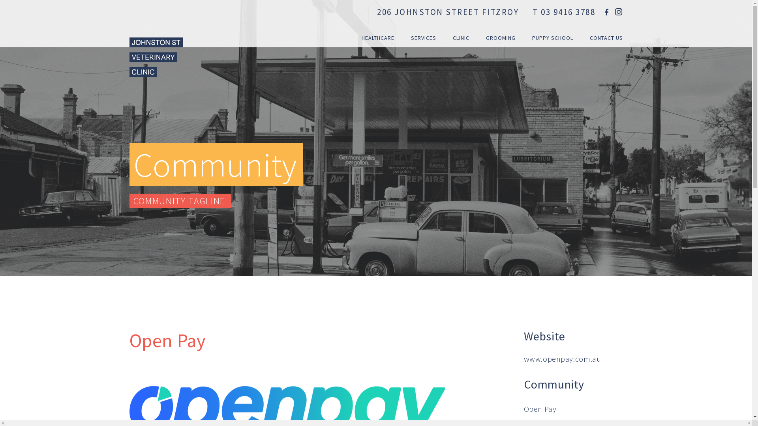 This screenshot has height=426, width=758. What do you see at coordinates (562, 359) in the screenshot?
I see `www.openpay.com.au` at bounding box center [562, 359].